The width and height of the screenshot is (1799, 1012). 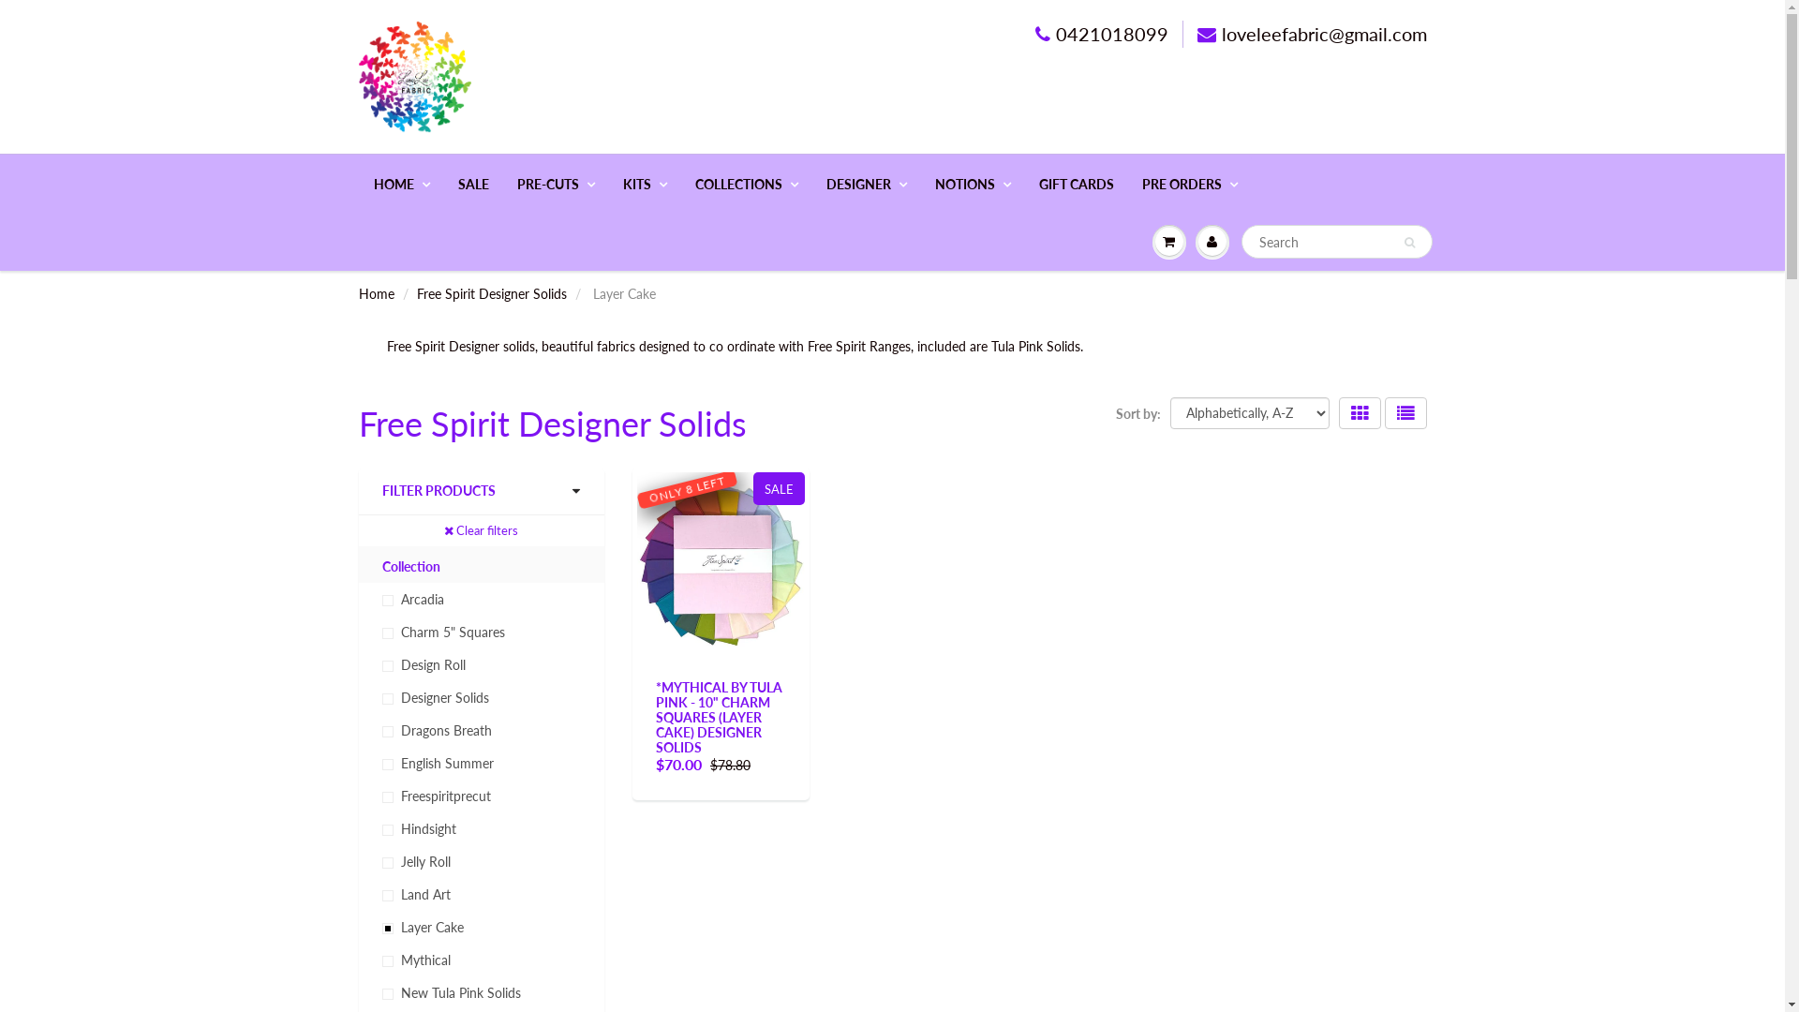 What do you see at coordinates (491, 294) in the screenshot?
I see `Free Spirit Designer Solids` at bounding box center [491, 294].